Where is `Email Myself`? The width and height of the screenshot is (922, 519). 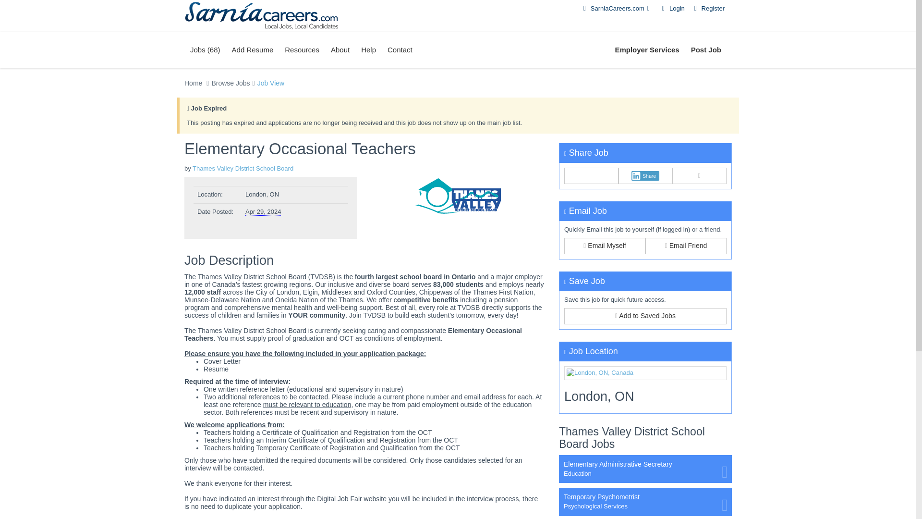
Email Myself is located at coordinates (605, 246).